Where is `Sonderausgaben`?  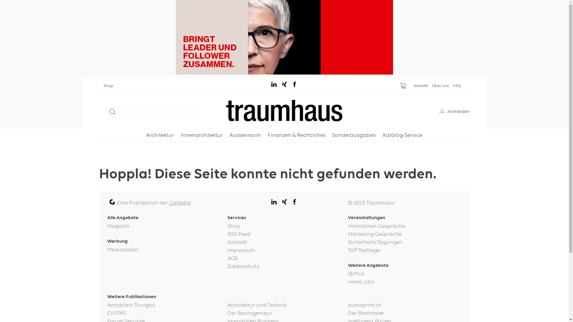 Sonderausgaben is located at coordinates (354, 135).